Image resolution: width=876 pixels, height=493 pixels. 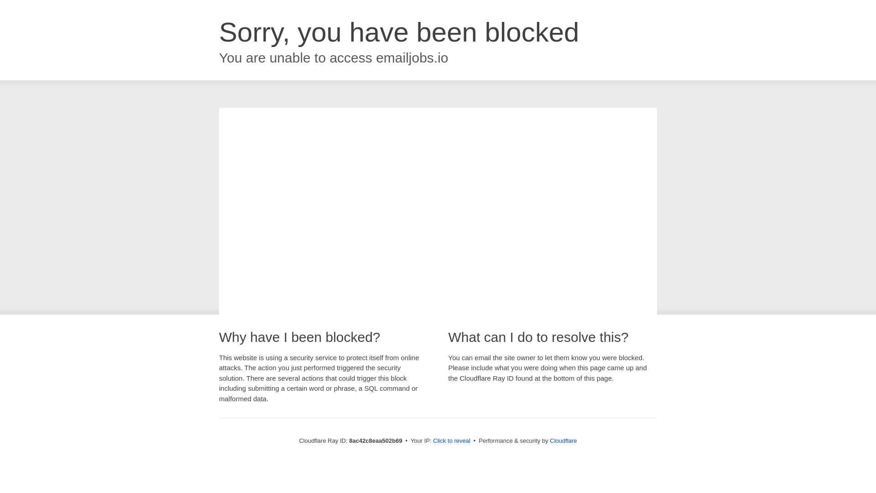 What do you see at coordinates (563, 441) in the screenshot?
I see `Cloudflare` at bounding box center [563, 441].